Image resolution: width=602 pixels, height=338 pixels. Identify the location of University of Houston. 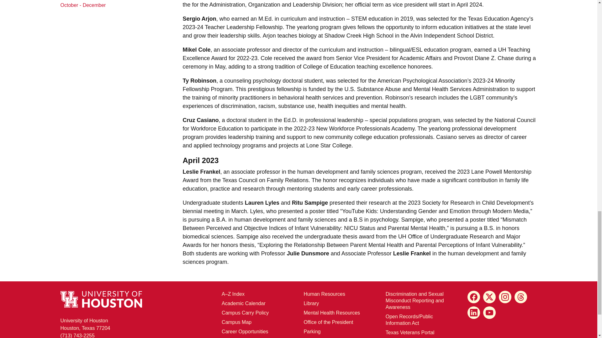
(402, 237).